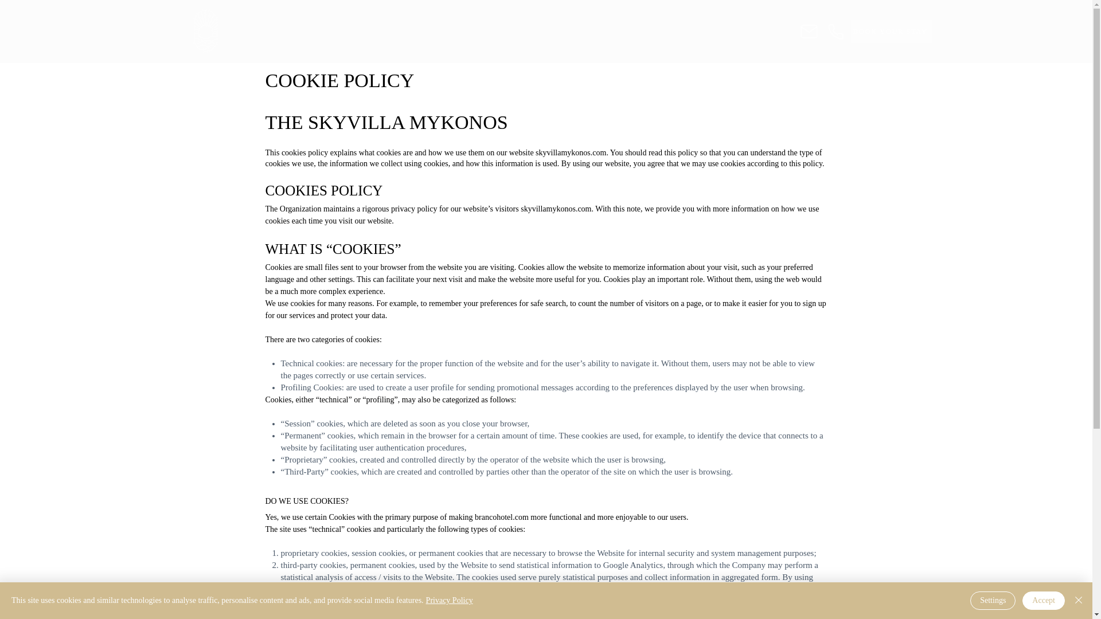 Image resolution: width=1101 pixels, height=619 pixels. I want to click on Accept, so click(1044, 601).